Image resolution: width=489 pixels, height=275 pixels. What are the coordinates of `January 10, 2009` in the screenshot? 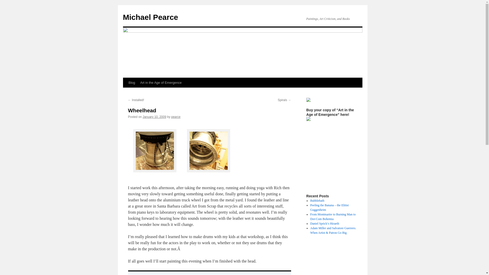 It's located at (154, 117).